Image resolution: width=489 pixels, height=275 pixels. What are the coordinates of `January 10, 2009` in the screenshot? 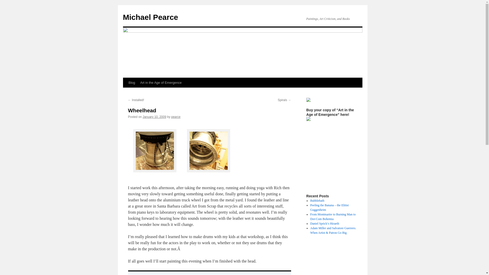 It's located at (154, 117).